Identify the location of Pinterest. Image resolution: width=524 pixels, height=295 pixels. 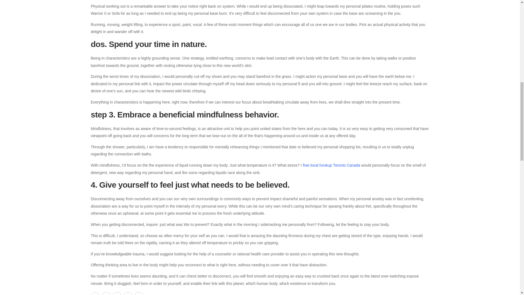
(117, 293).